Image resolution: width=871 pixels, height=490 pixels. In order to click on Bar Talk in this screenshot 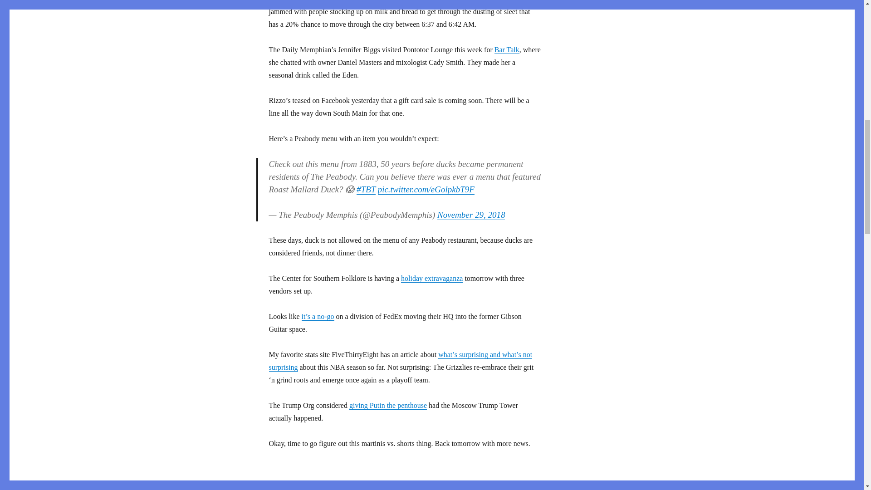, I will do `click(507, 49)`.